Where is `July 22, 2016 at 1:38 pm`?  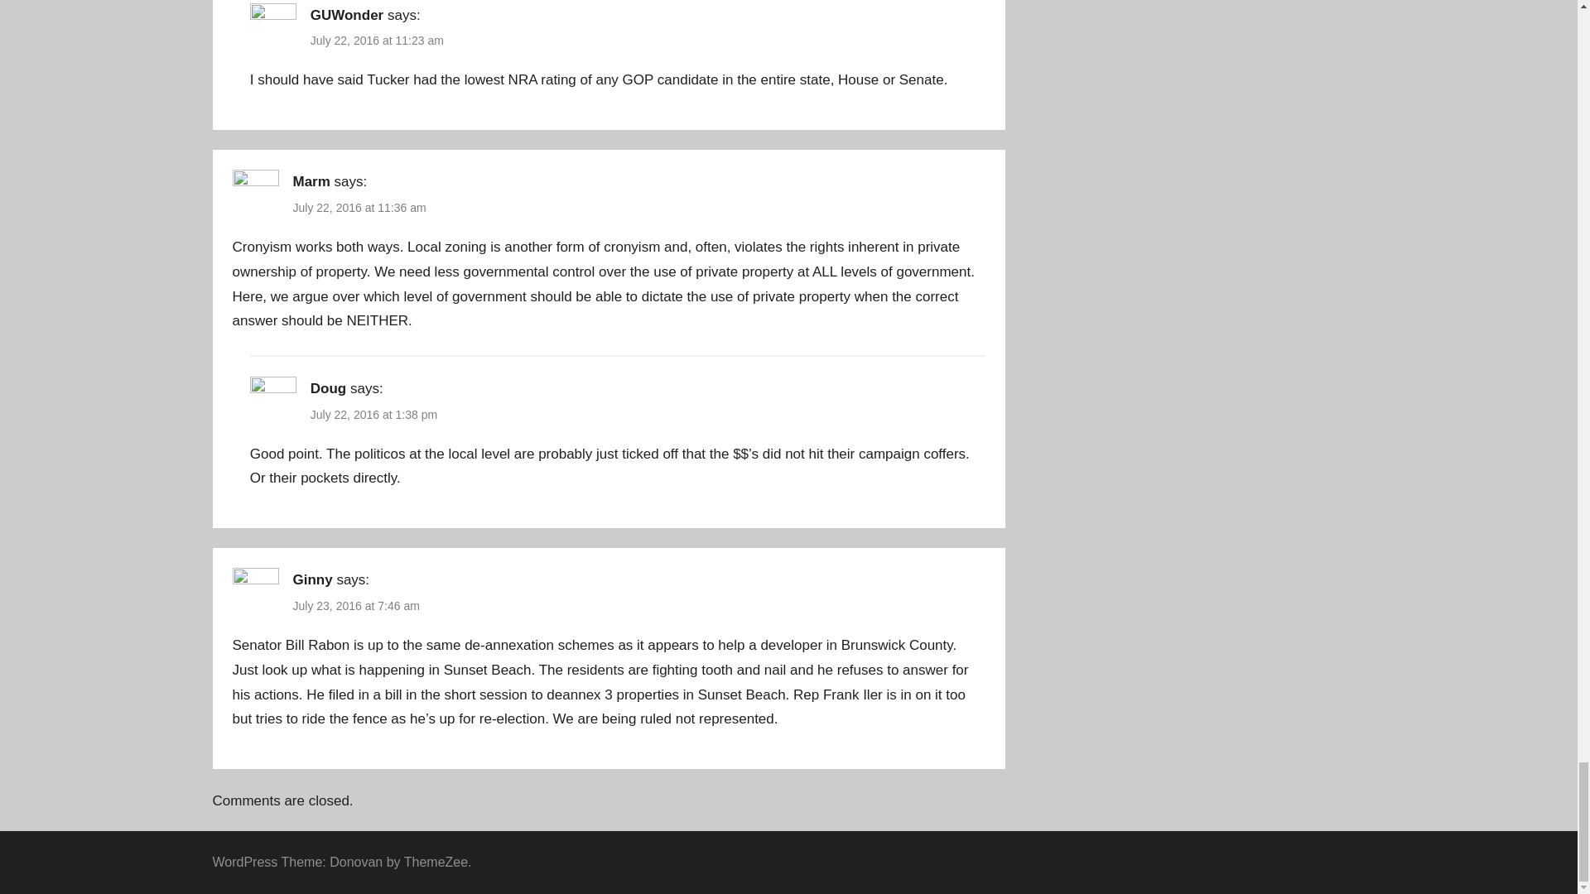
July 22, 2016 at 1:38 pm is located at coordinates (373, 414).